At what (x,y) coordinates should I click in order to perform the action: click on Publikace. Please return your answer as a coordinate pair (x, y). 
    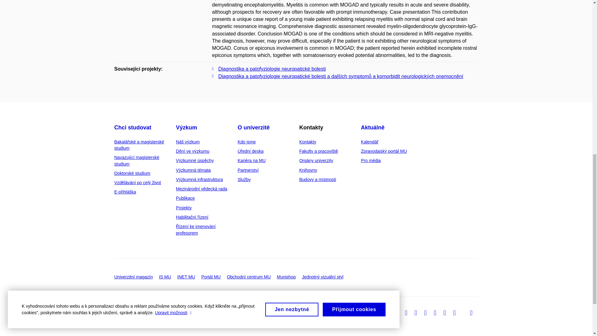
    Looking at the image, I should click on (185, 198).